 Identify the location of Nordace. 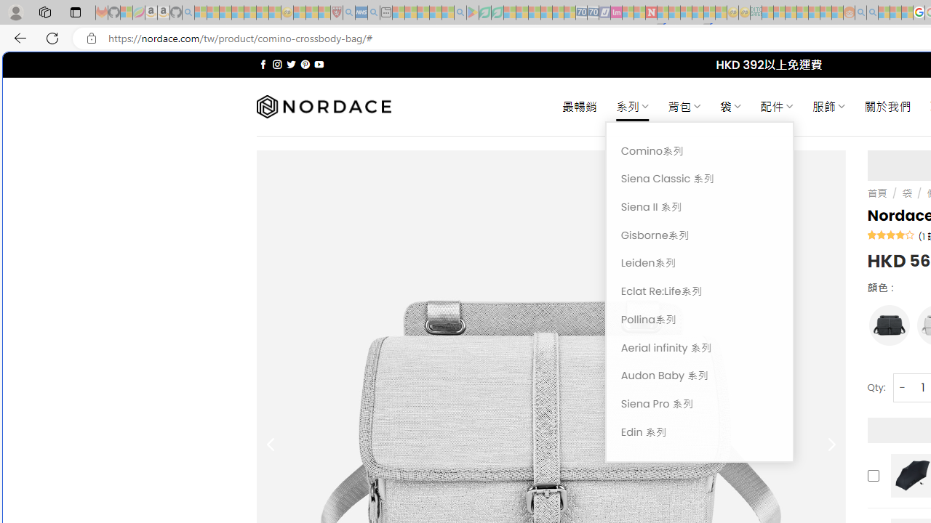
(323, 107).